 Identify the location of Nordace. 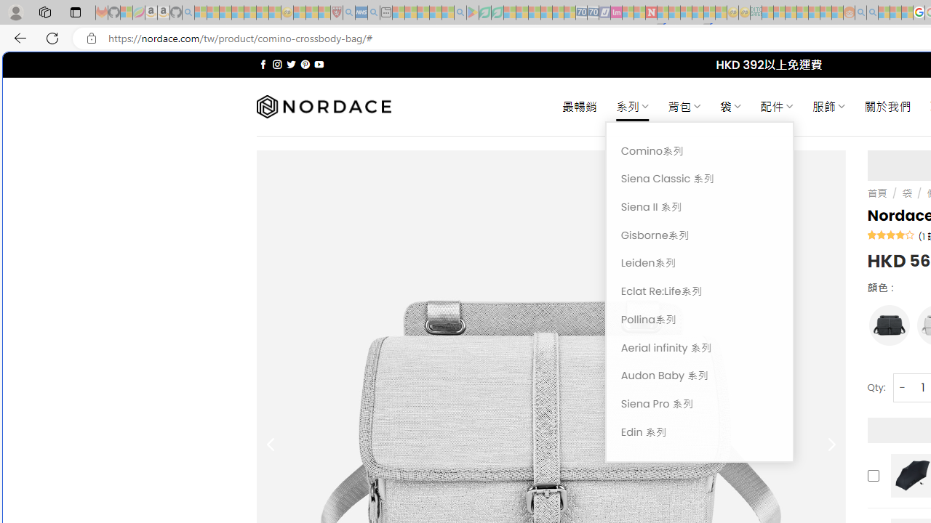
(323, 107).